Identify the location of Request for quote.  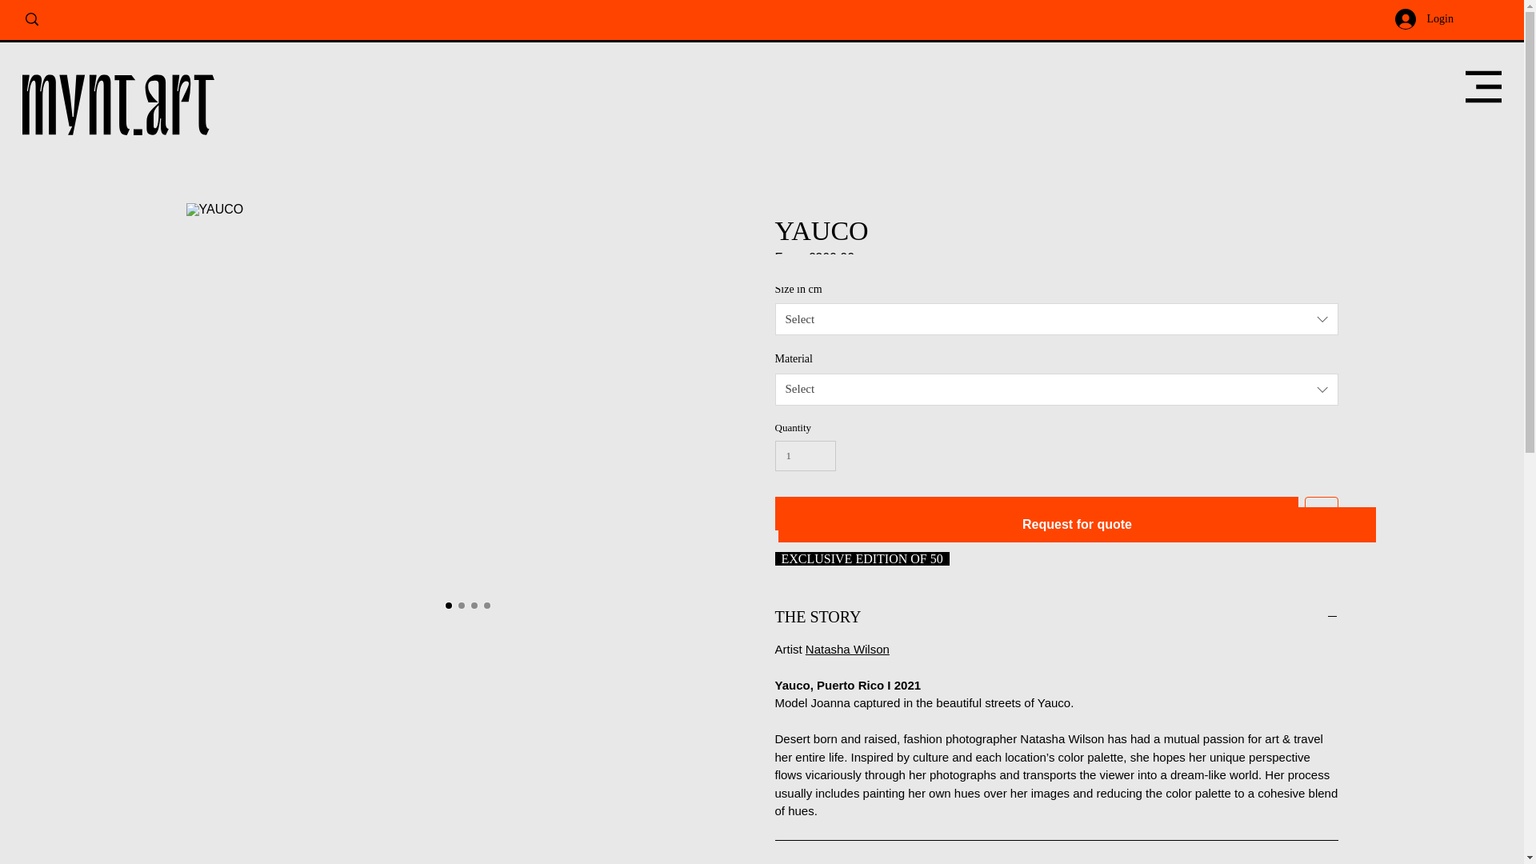
(1077, 525).